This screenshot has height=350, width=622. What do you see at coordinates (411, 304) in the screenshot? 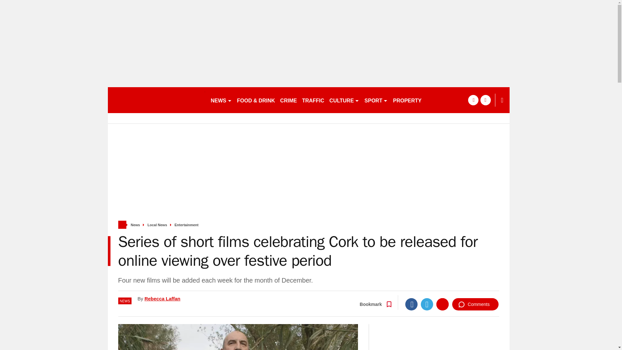
I see `Facebook` at bounding box center [411, 304].